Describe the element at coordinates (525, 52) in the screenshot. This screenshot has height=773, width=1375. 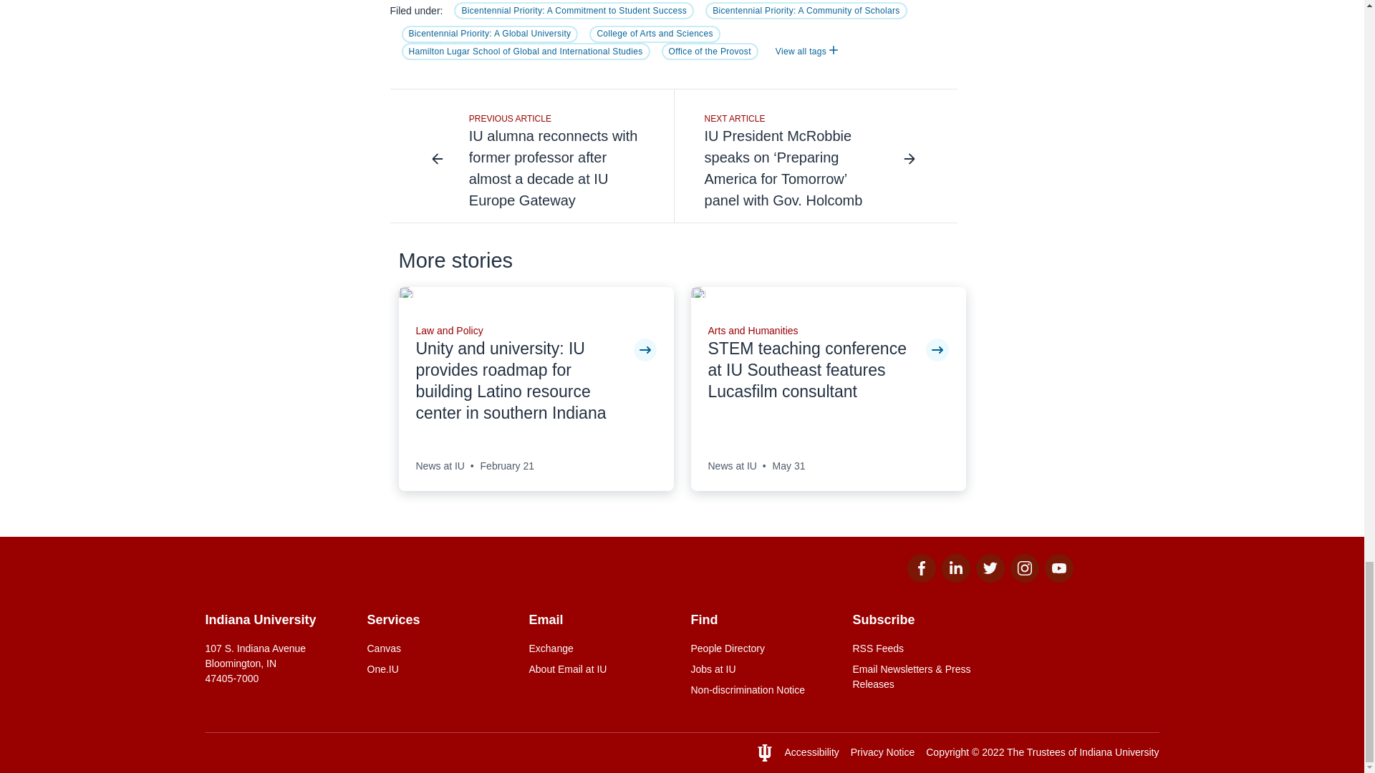
I see `Hamilton Lugar School of Global and International Studies` at that location.